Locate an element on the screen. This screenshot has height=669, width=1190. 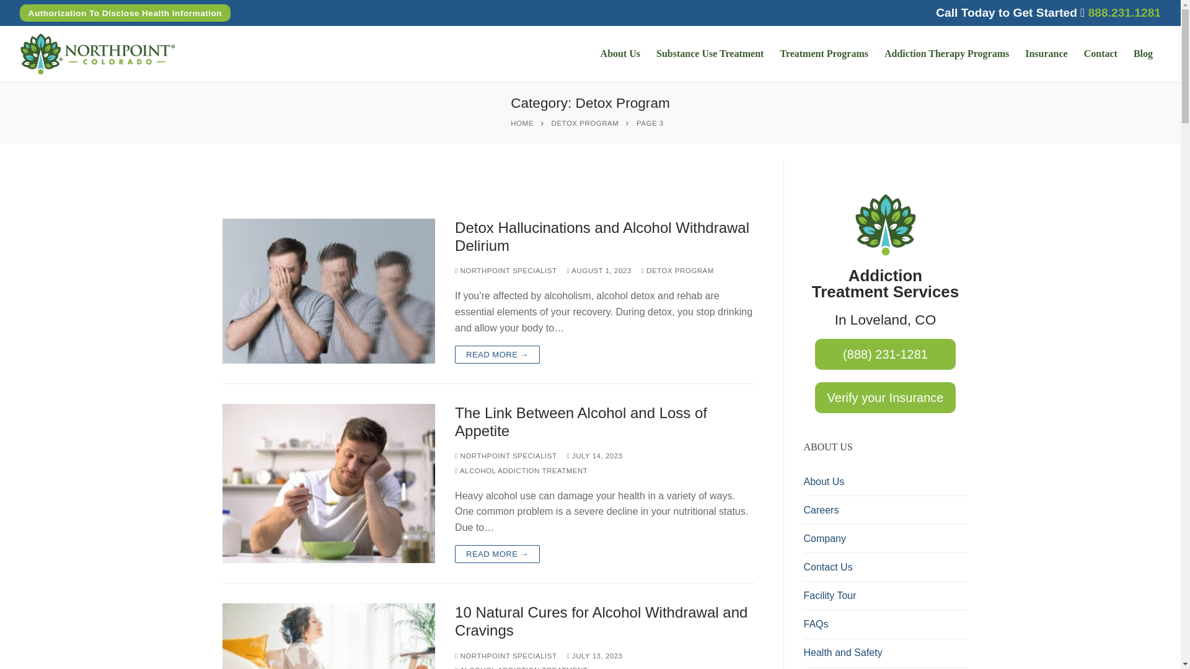
Detox Hallucinations and Alcohol Withdrawal Delirium is located at coordinates (328, 291).